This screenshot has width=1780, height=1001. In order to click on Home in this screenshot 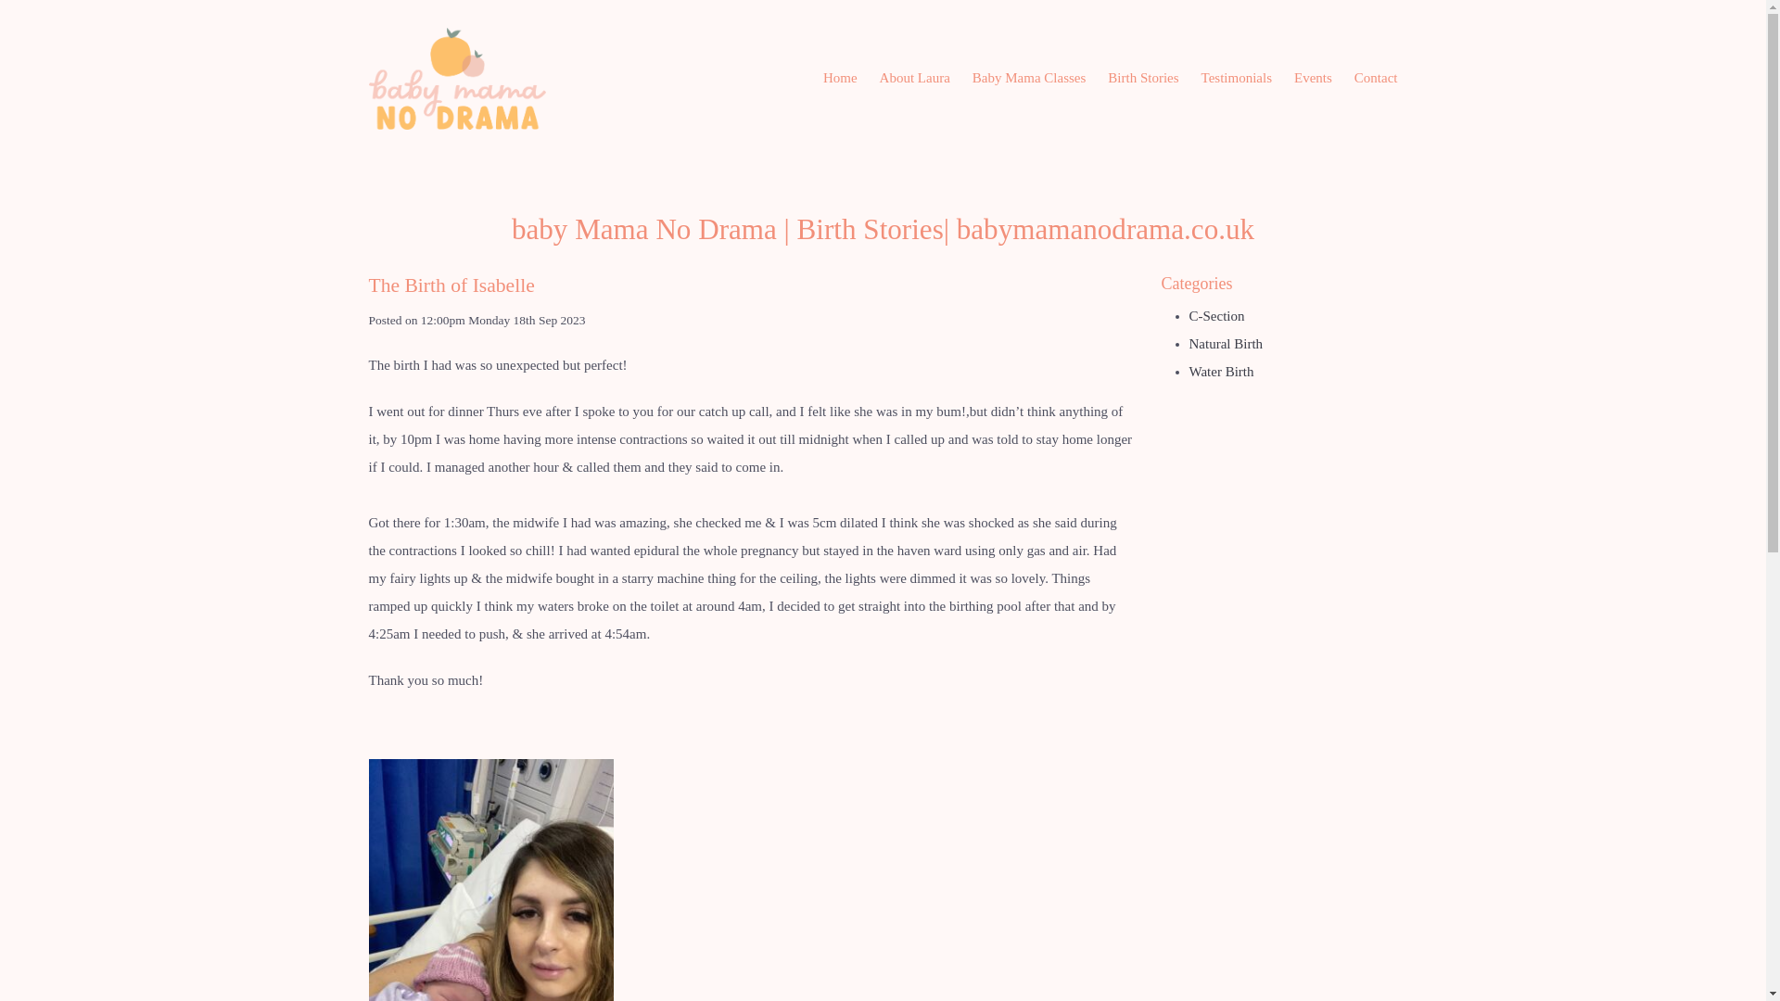, I will do `click(840, 78)`.